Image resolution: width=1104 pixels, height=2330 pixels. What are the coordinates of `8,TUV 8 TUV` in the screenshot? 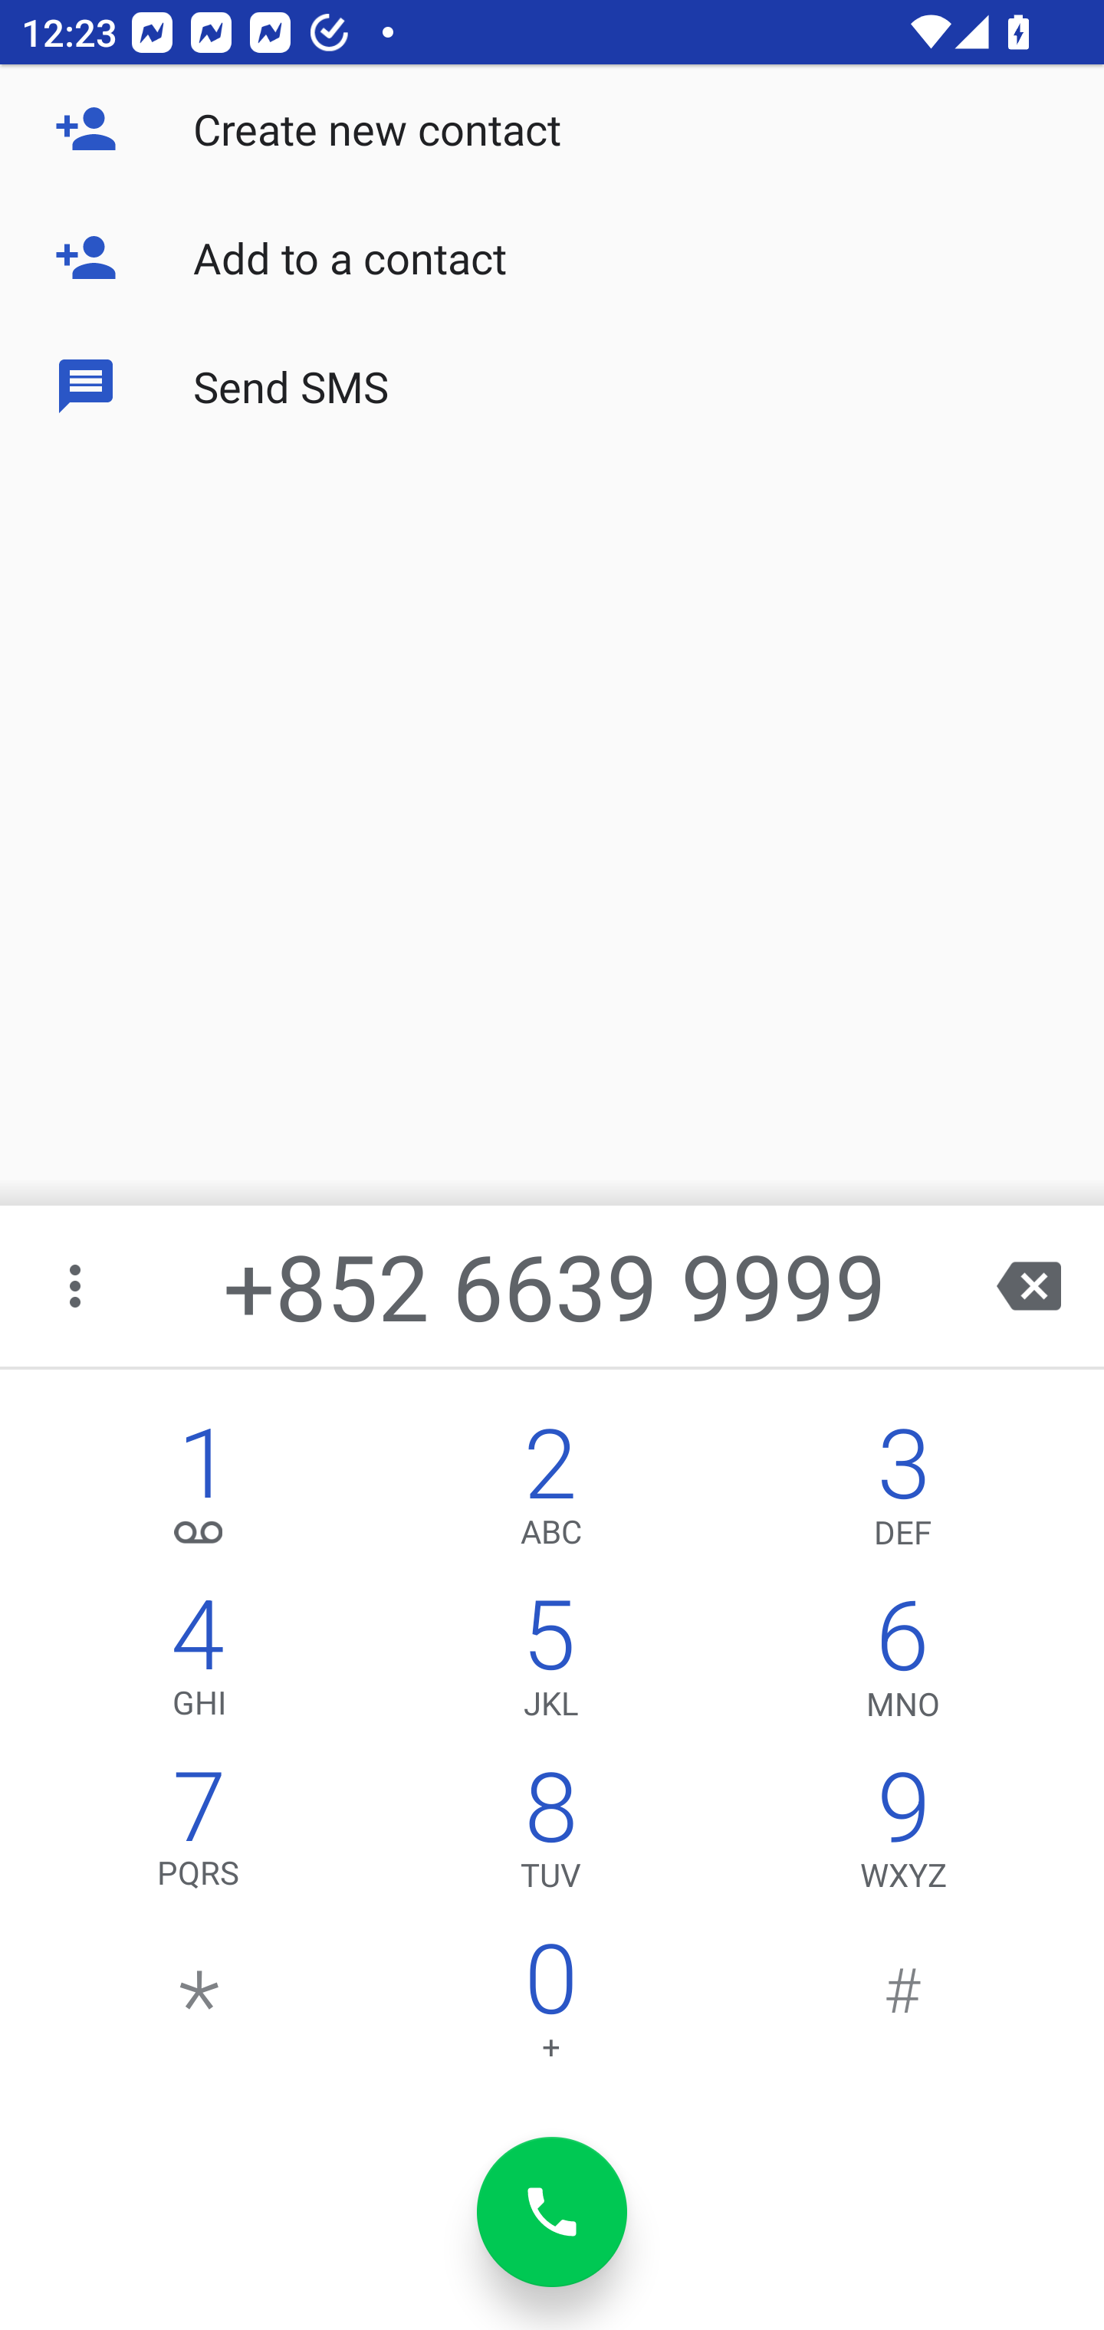 It's located at (550, 1836).